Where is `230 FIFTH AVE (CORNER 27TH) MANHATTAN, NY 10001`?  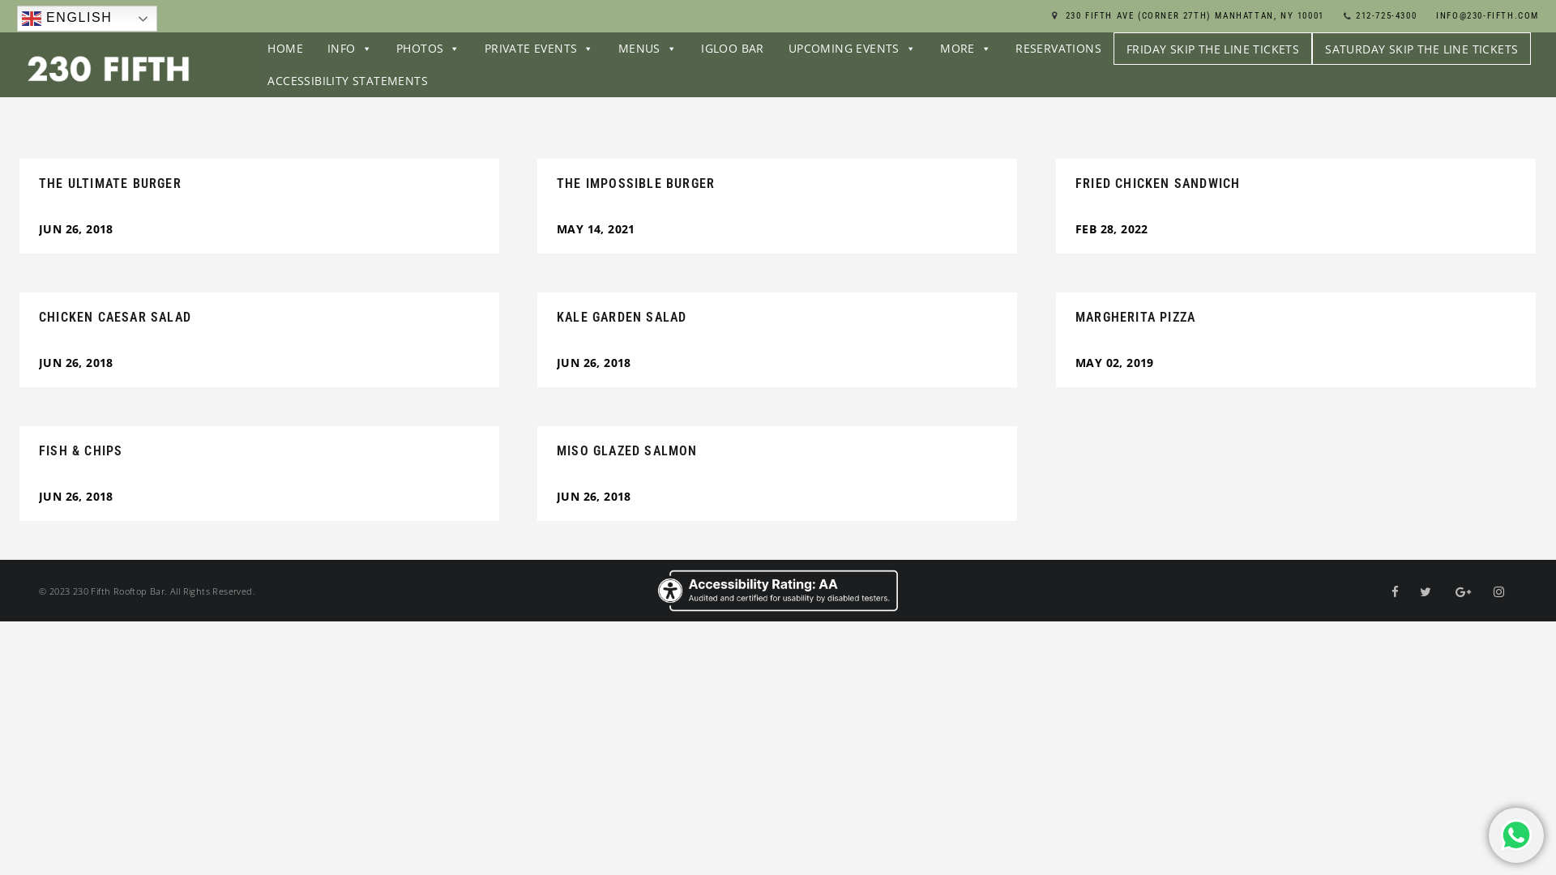
230 FIFTH AVE (CORNER 27TH) MANHATTAN, NY 10001 is located at coordinates (1195, 16).